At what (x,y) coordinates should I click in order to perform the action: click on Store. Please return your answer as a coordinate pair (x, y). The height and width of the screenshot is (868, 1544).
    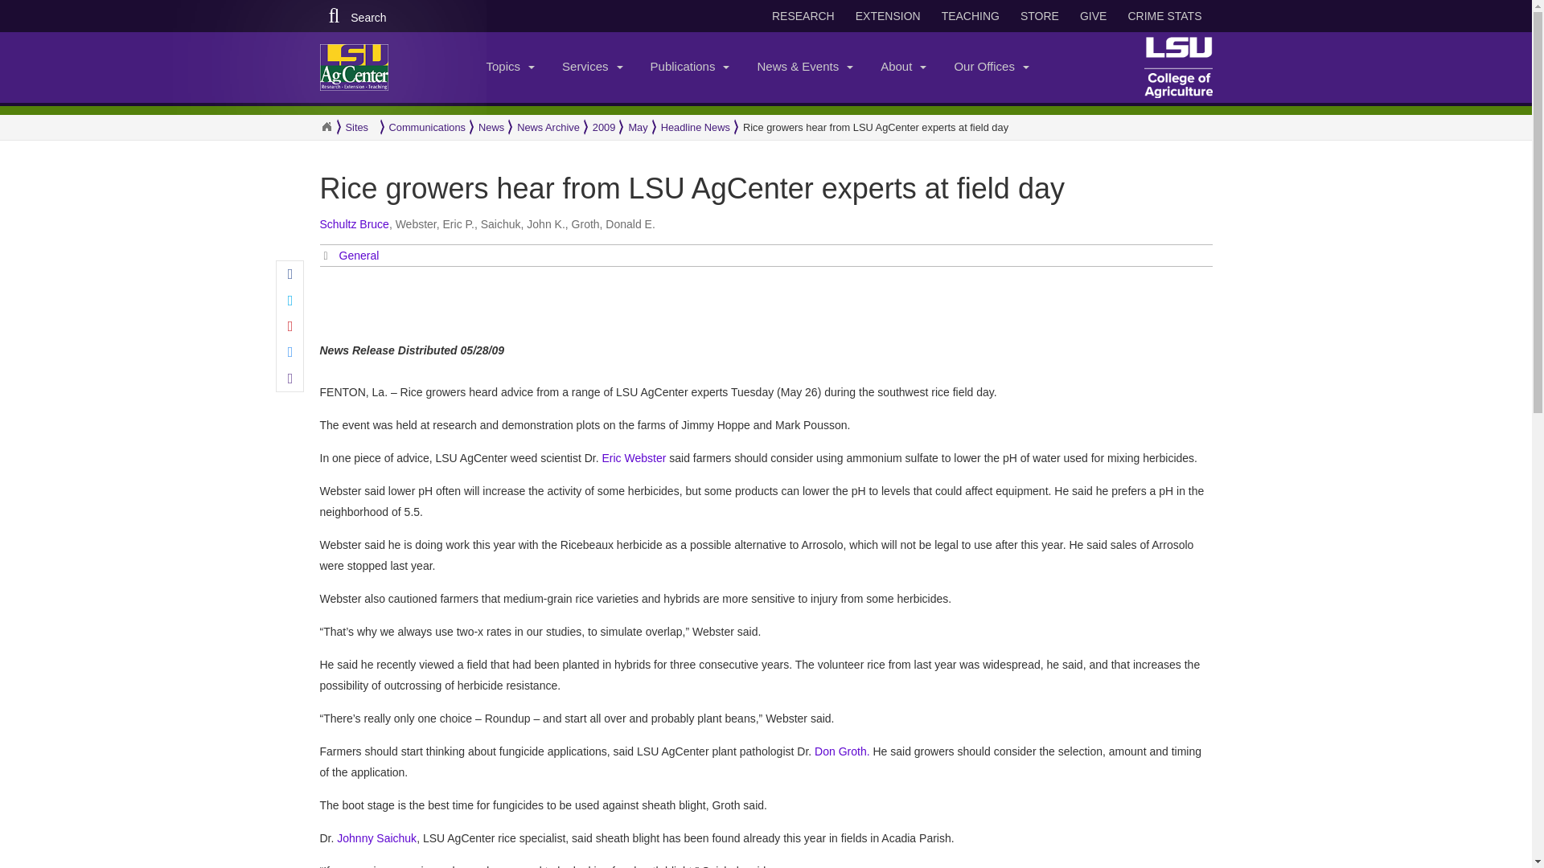
    Looking at the image, I should click on (1039, 16).